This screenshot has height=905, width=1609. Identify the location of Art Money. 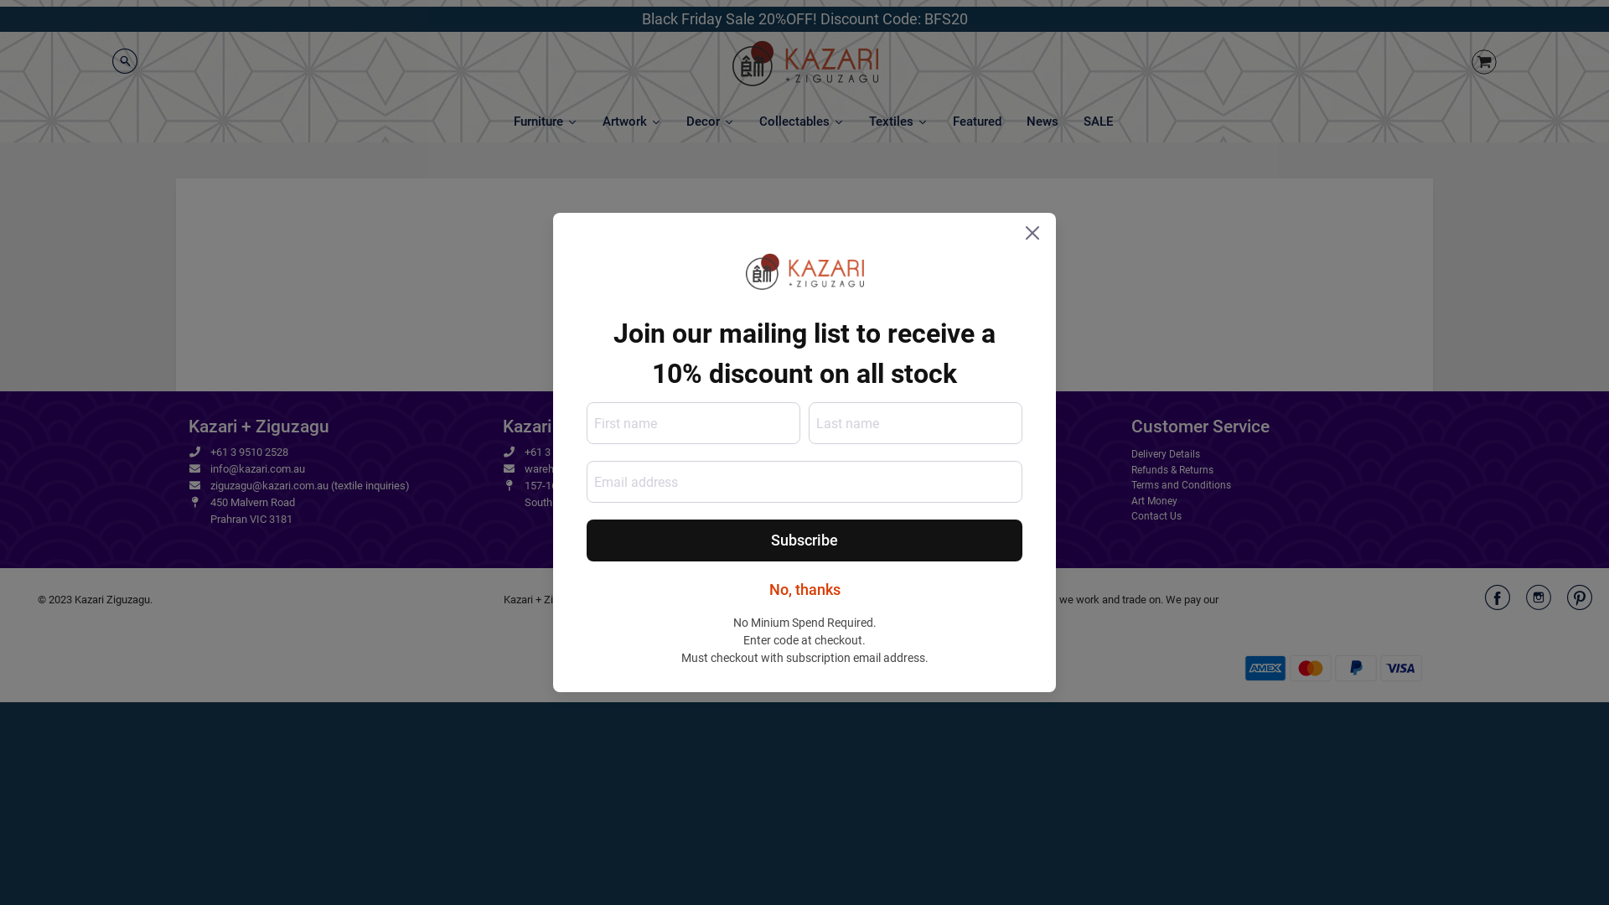
(1282, 501).